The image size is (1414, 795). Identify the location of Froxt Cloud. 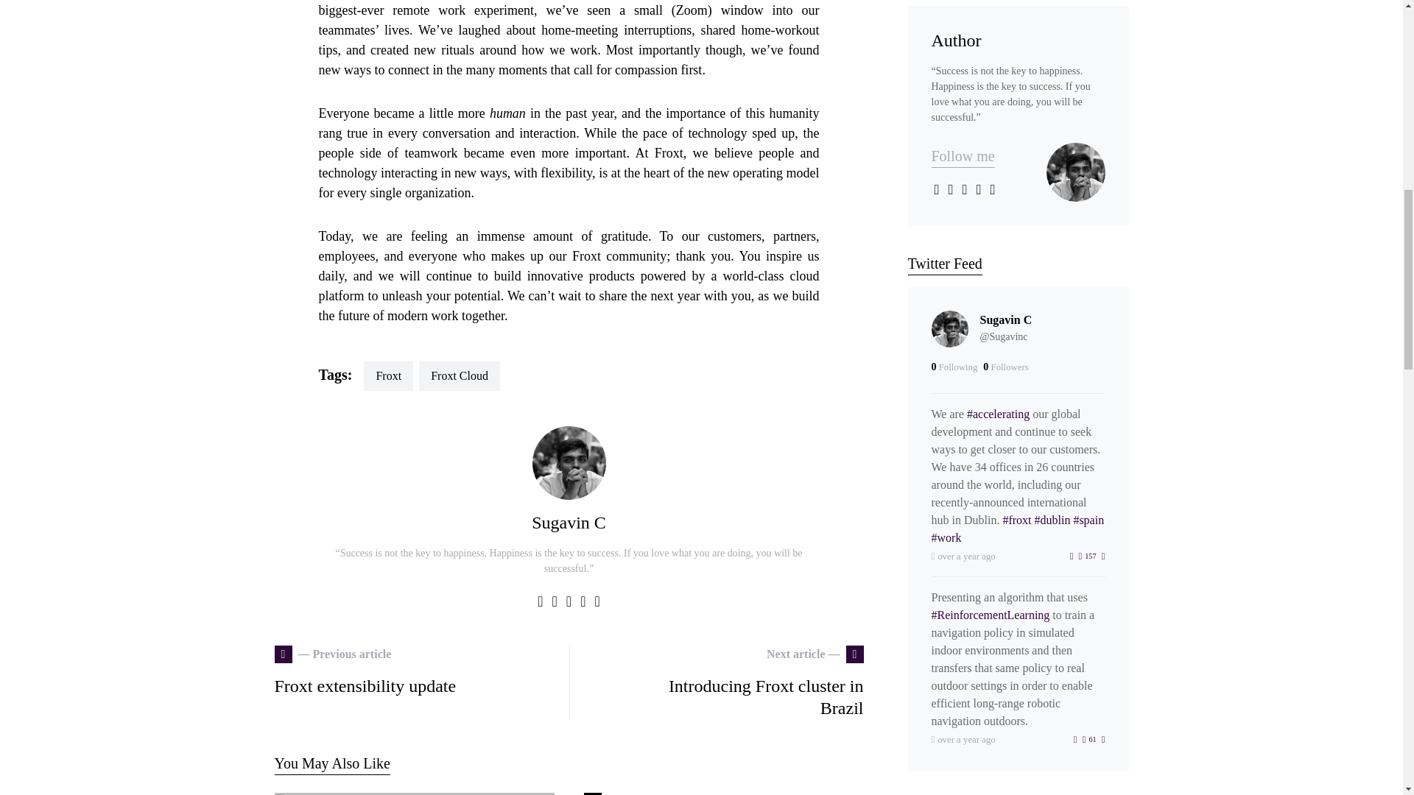
(569, 522).